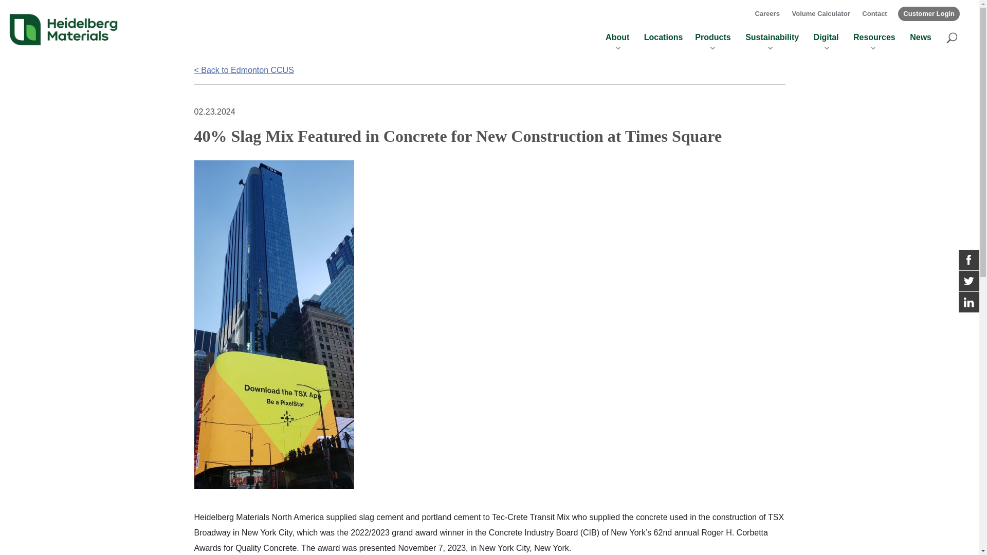  Describe the element at coordinates (617, 43) in the screenshot. I see `About` at that location.